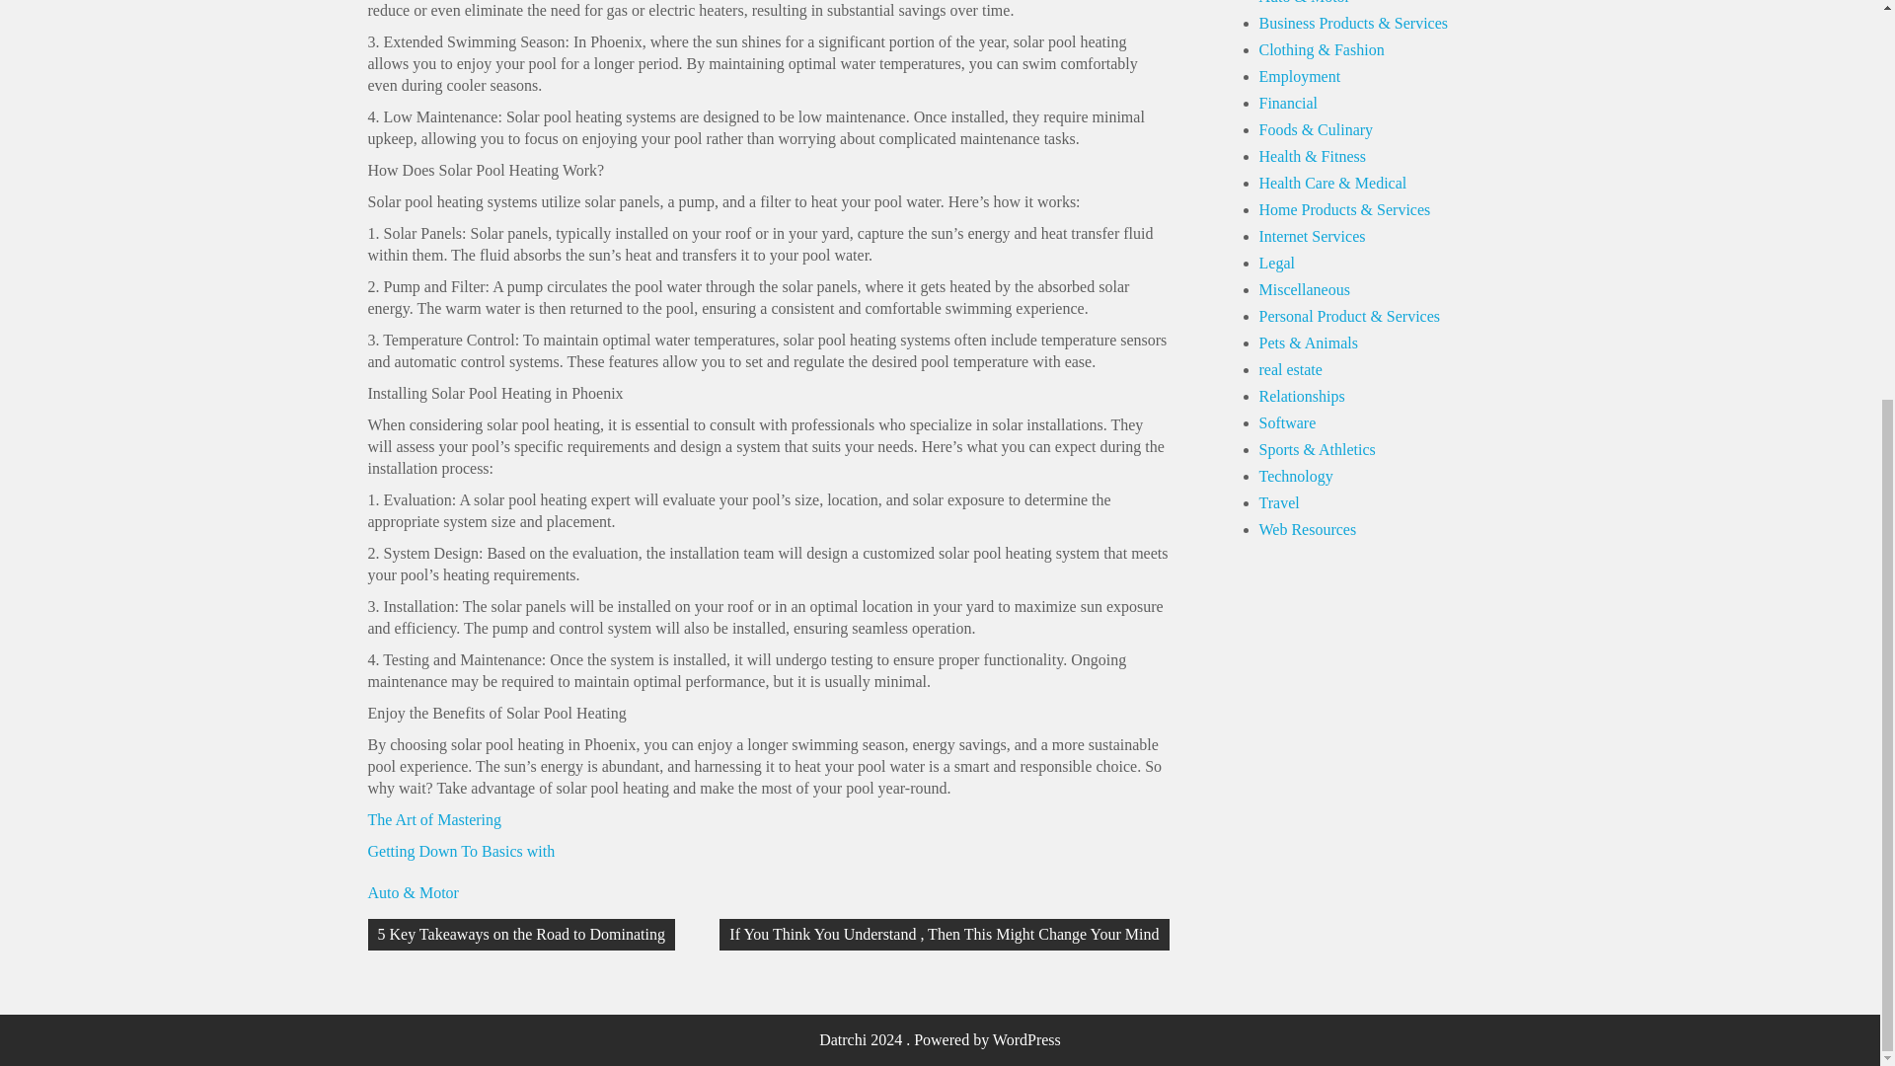 The image size is (1895, 1066). Describe the element at coordinates (1305, 290) in the screenshot. I see `Miscellaneous` at that location.